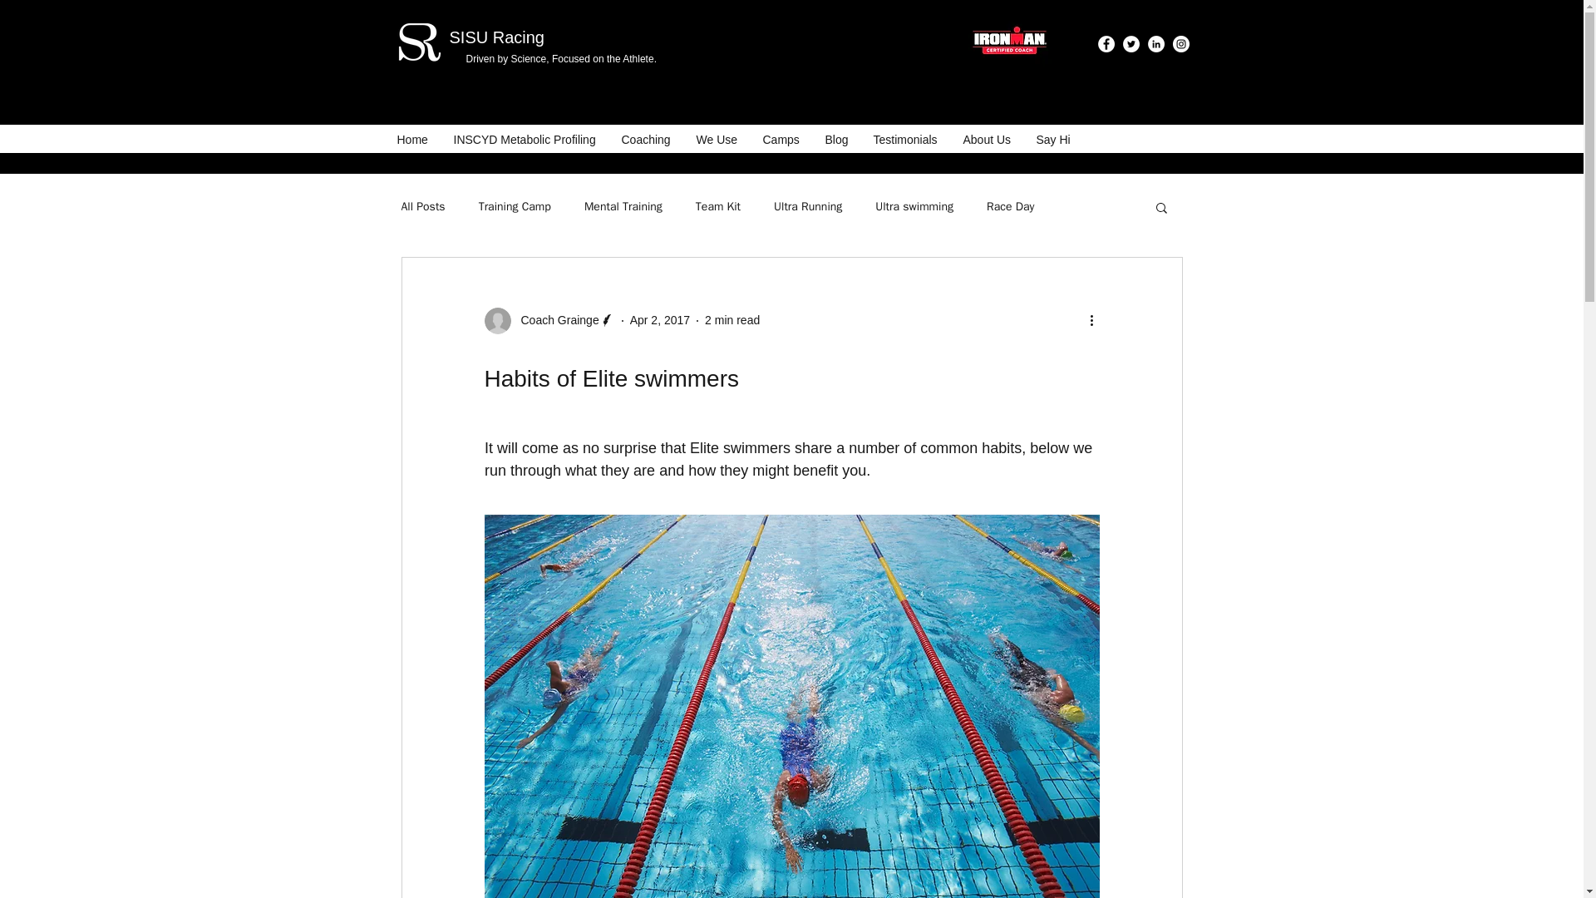 The image size is (1596, 898). Describe the element at coordinates (914, 206) in the screenshot. I see `Ultra swimming` at that location.